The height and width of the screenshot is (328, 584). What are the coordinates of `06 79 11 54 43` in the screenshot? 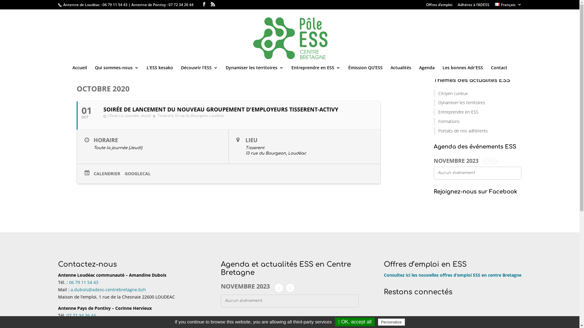 It's located at (83, 282).